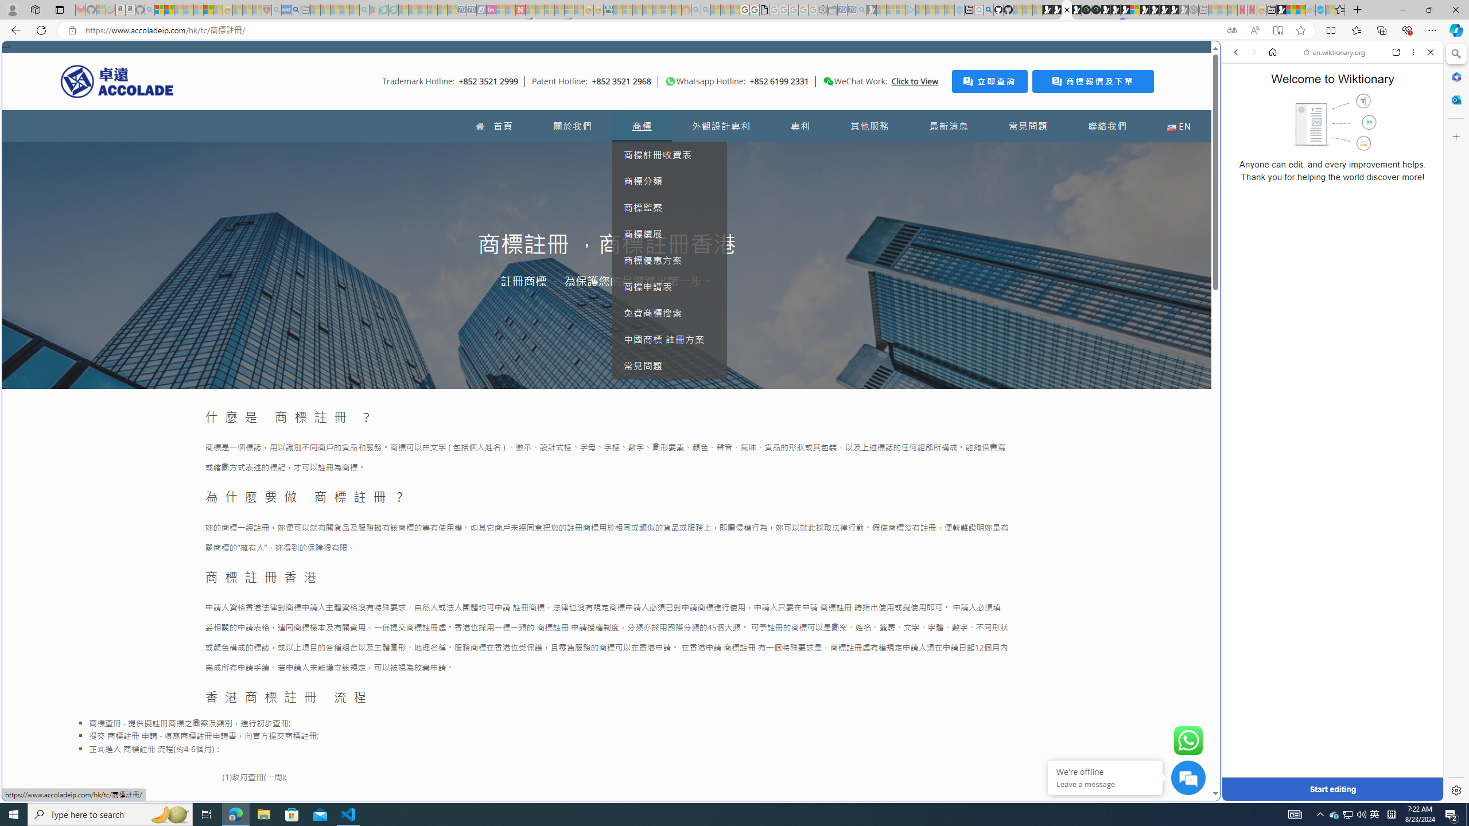  What do you see at coordinates (1362, 131) in the screenshot?
I see `Search Filter, Search Tools` at bounding box center [1362, 131].